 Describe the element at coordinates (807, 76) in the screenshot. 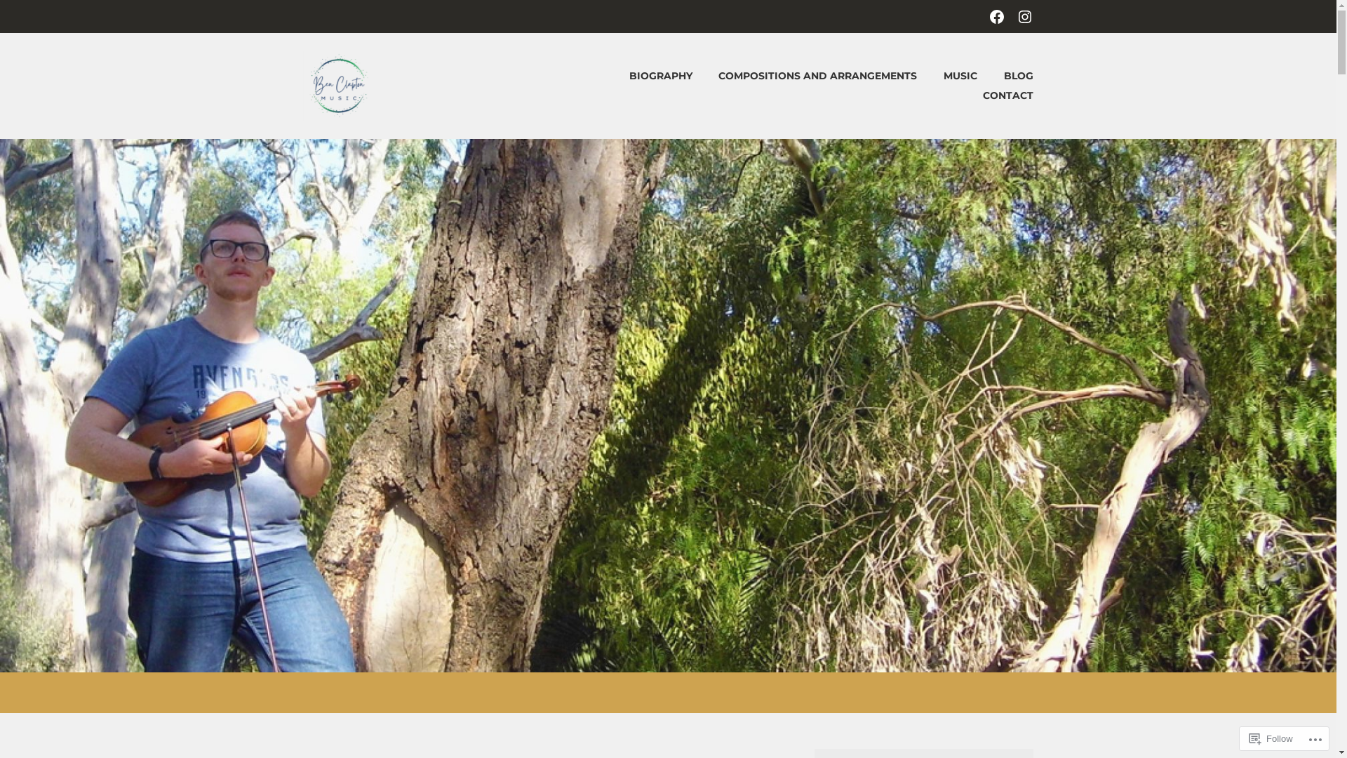

I see `COMPOSITIONS AND ARRANGEMENTS` at that location.